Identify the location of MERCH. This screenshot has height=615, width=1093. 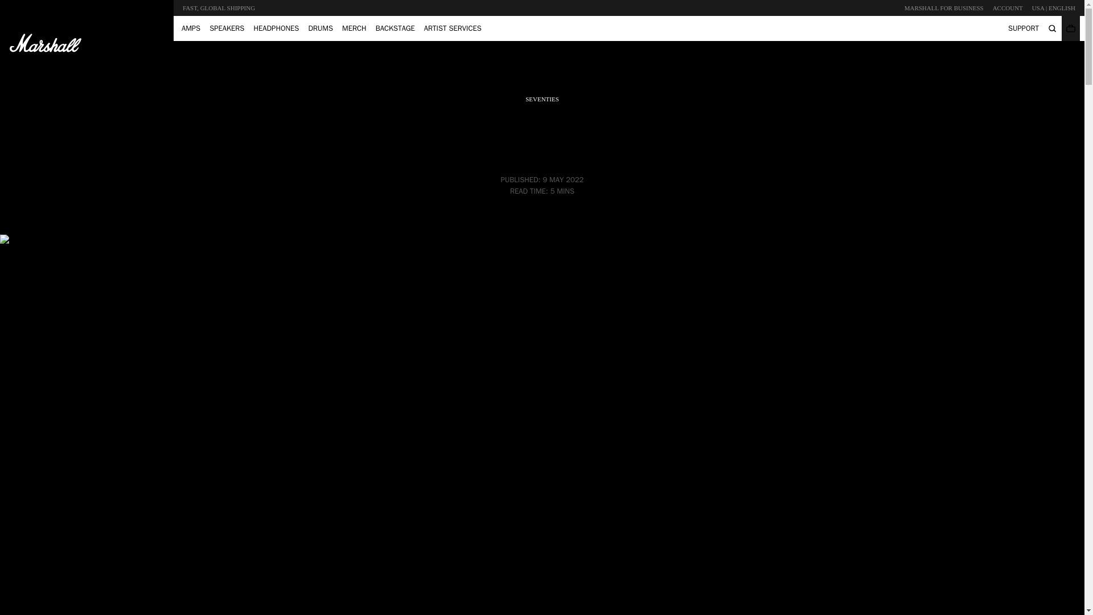
(354, 28).